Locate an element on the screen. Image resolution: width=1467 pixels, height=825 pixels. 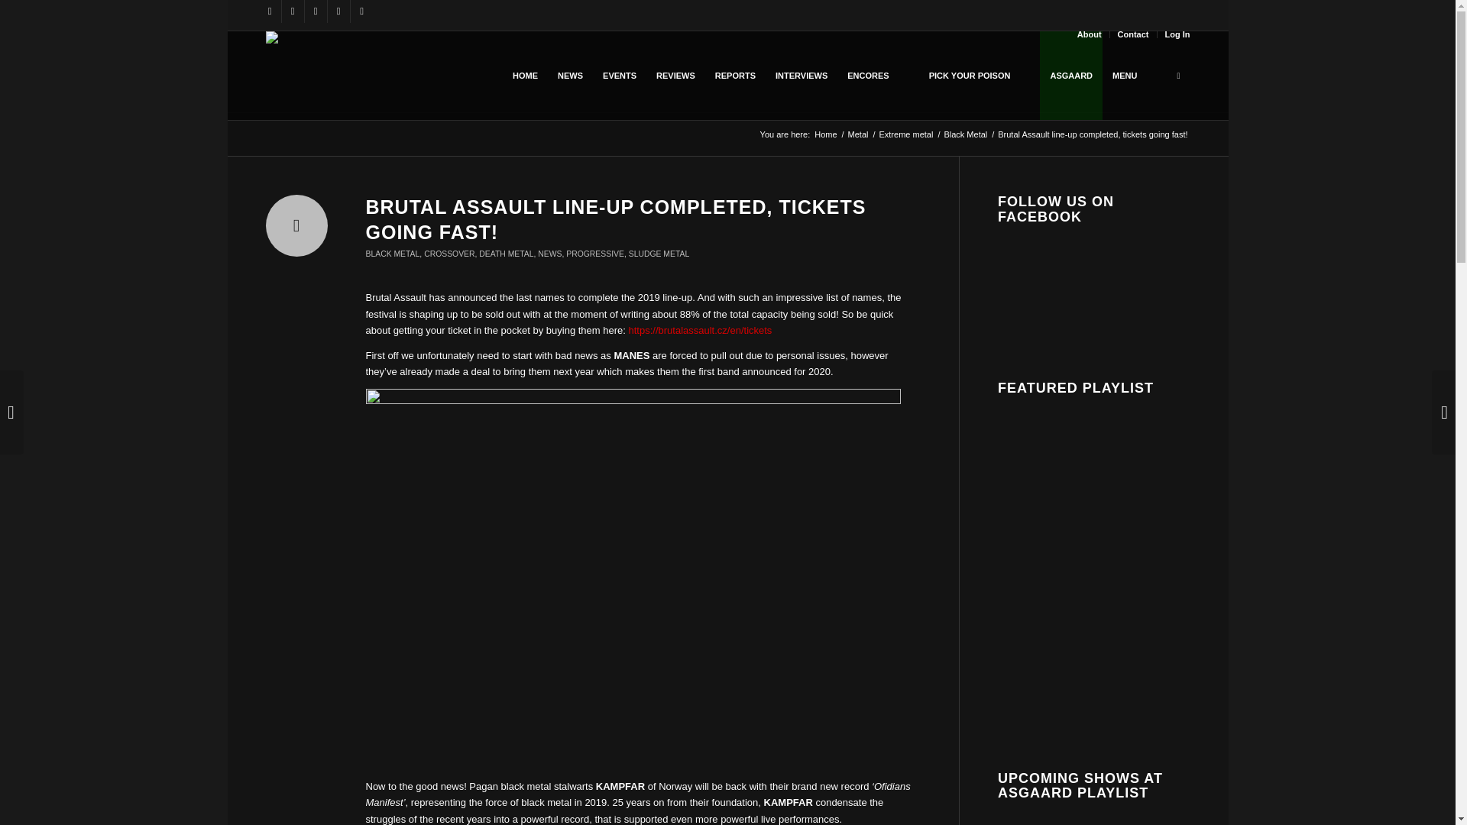
X is located at coordinates (292, 11).